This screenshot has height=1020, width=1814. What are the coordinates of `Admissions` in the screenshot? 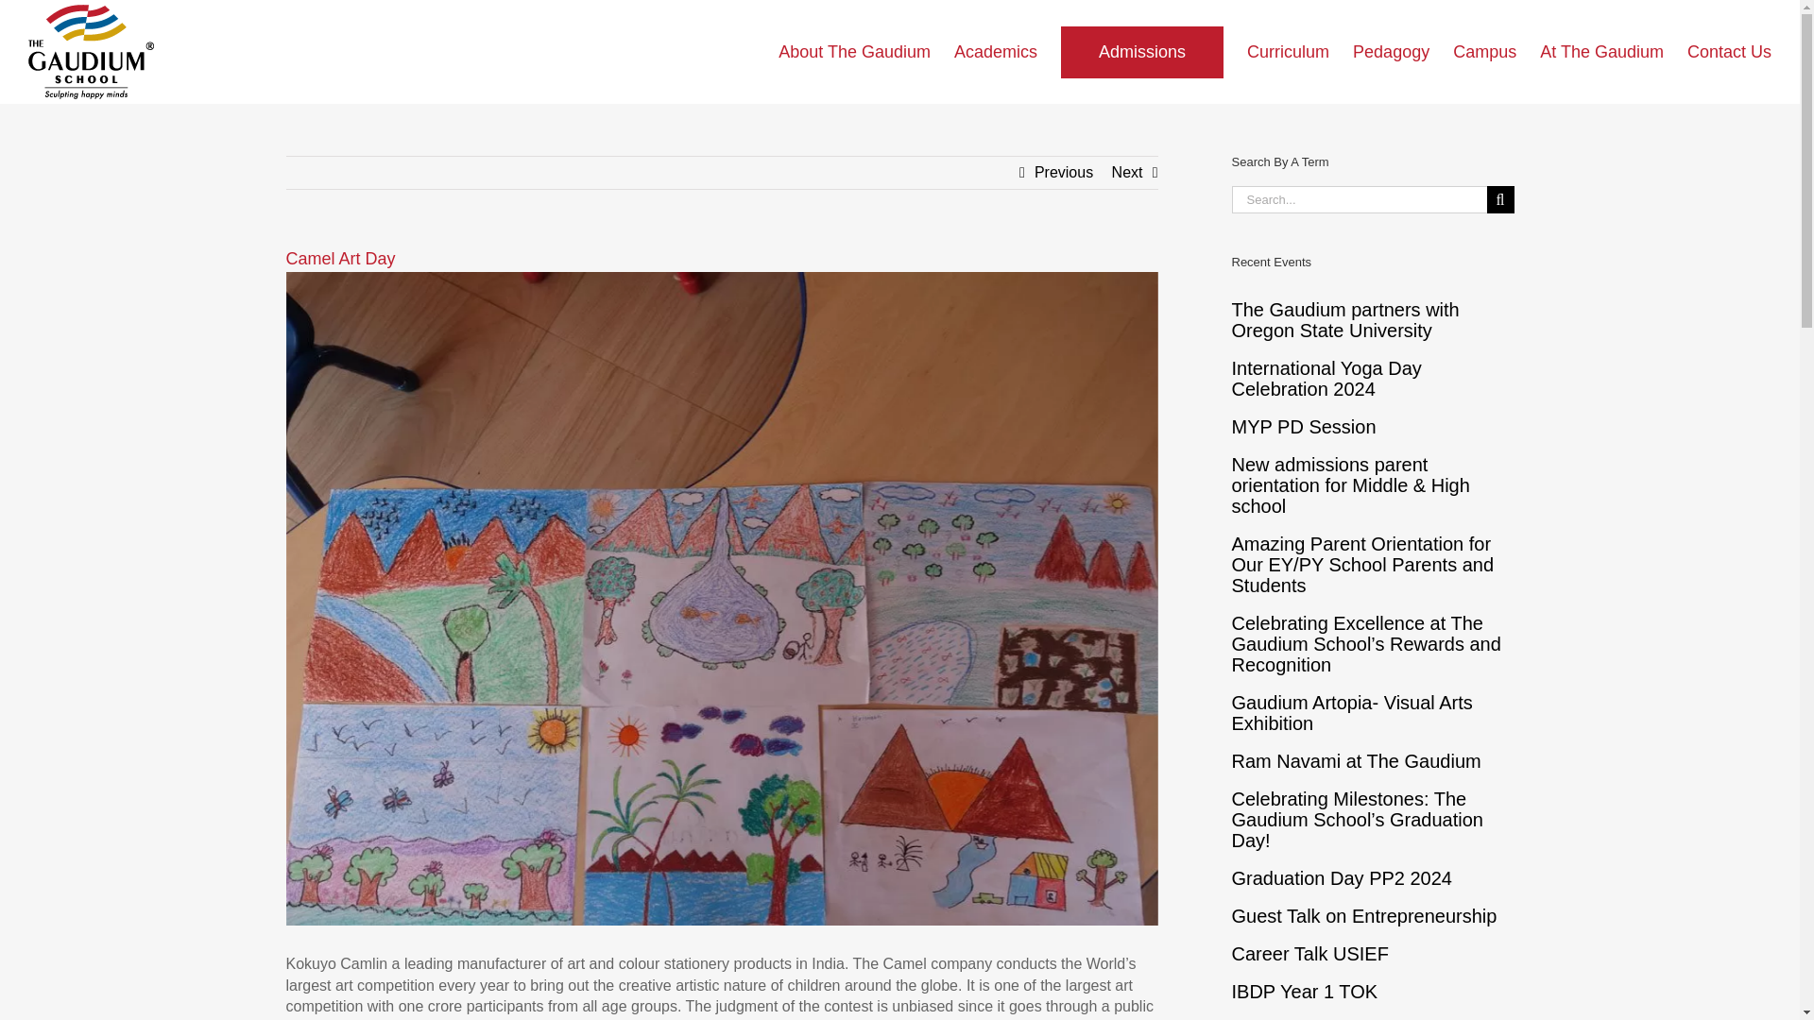 It's located at (1141, 52).